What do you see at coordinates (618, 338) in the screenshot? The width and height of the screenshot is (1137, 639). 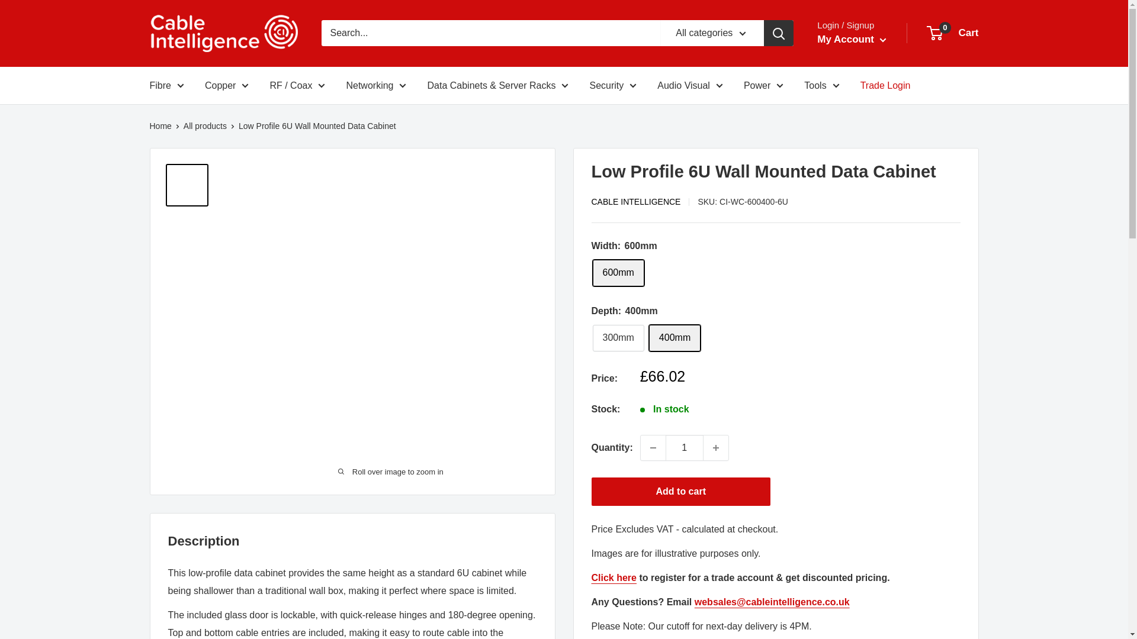 I see `300mm` at bounding box center [618, 338].